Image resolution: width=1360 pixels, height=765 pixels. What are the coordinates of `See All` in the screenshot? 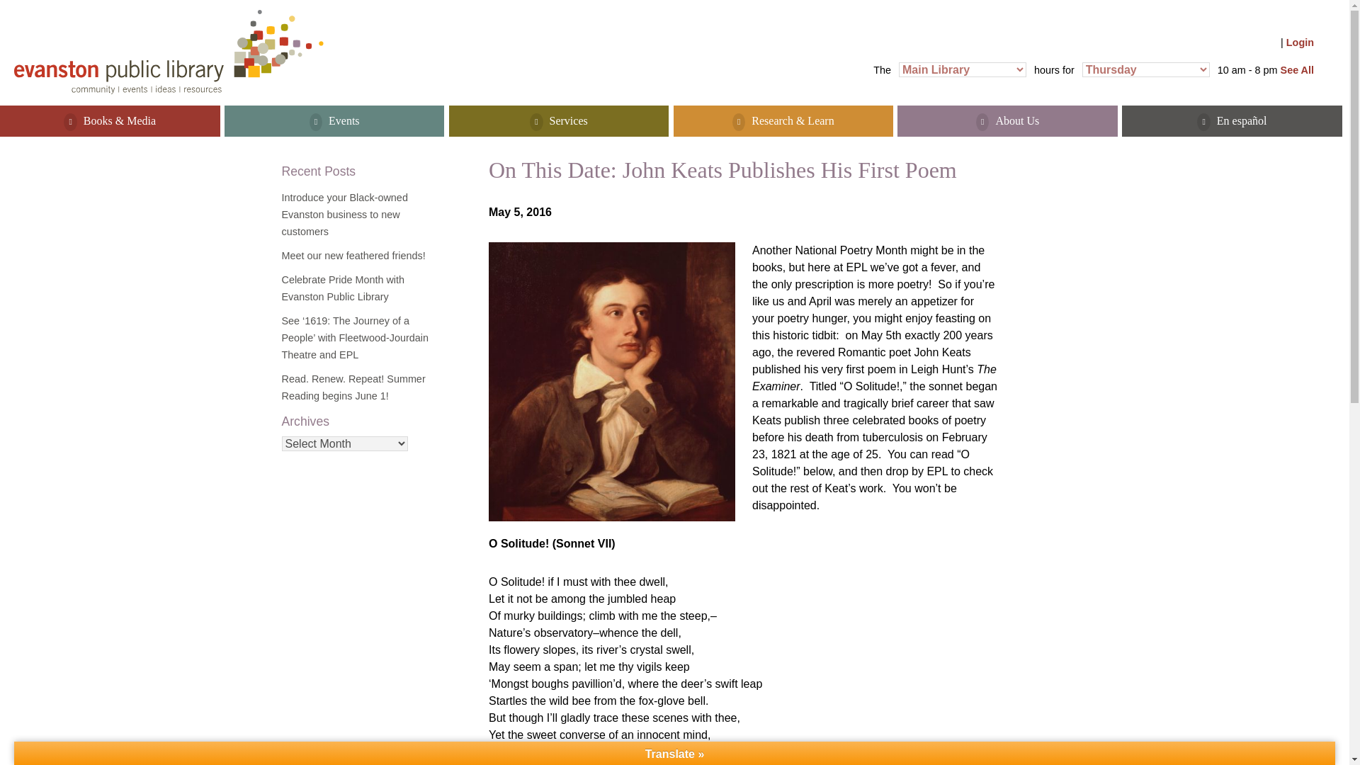 It's located at (1297, 69).